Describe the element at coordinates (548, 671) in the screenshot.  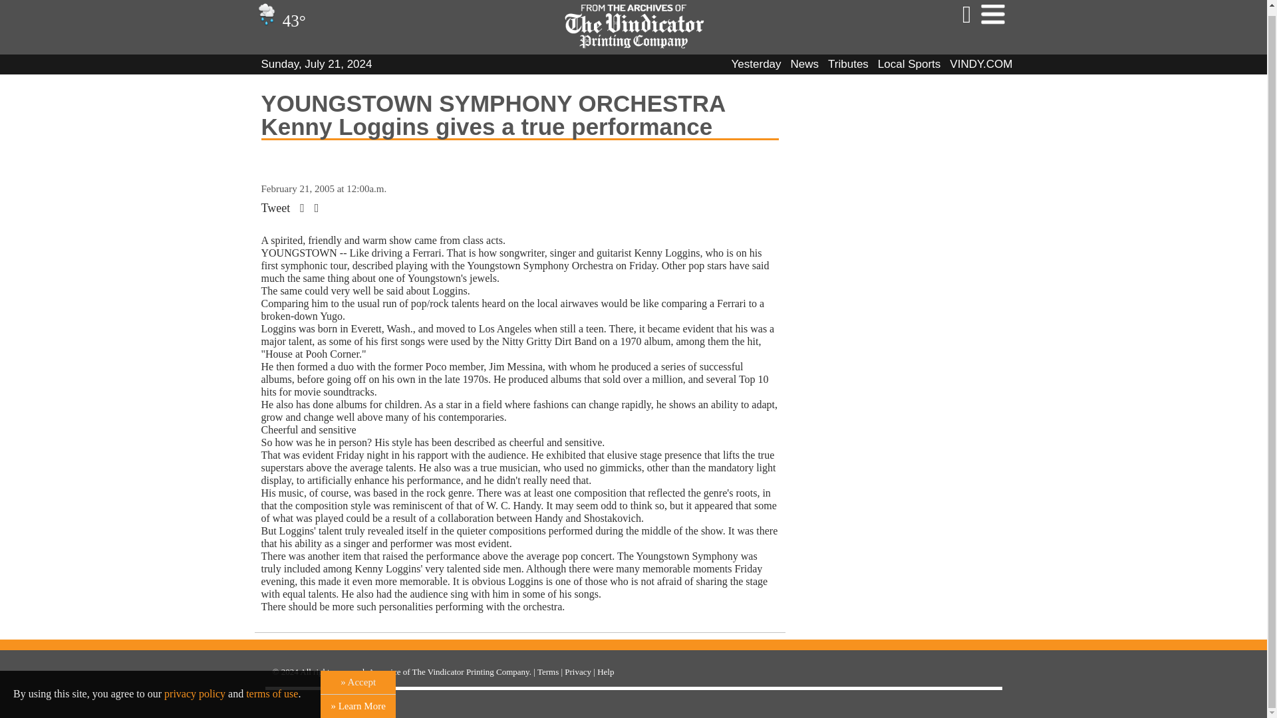
I see `Terms` at that location.